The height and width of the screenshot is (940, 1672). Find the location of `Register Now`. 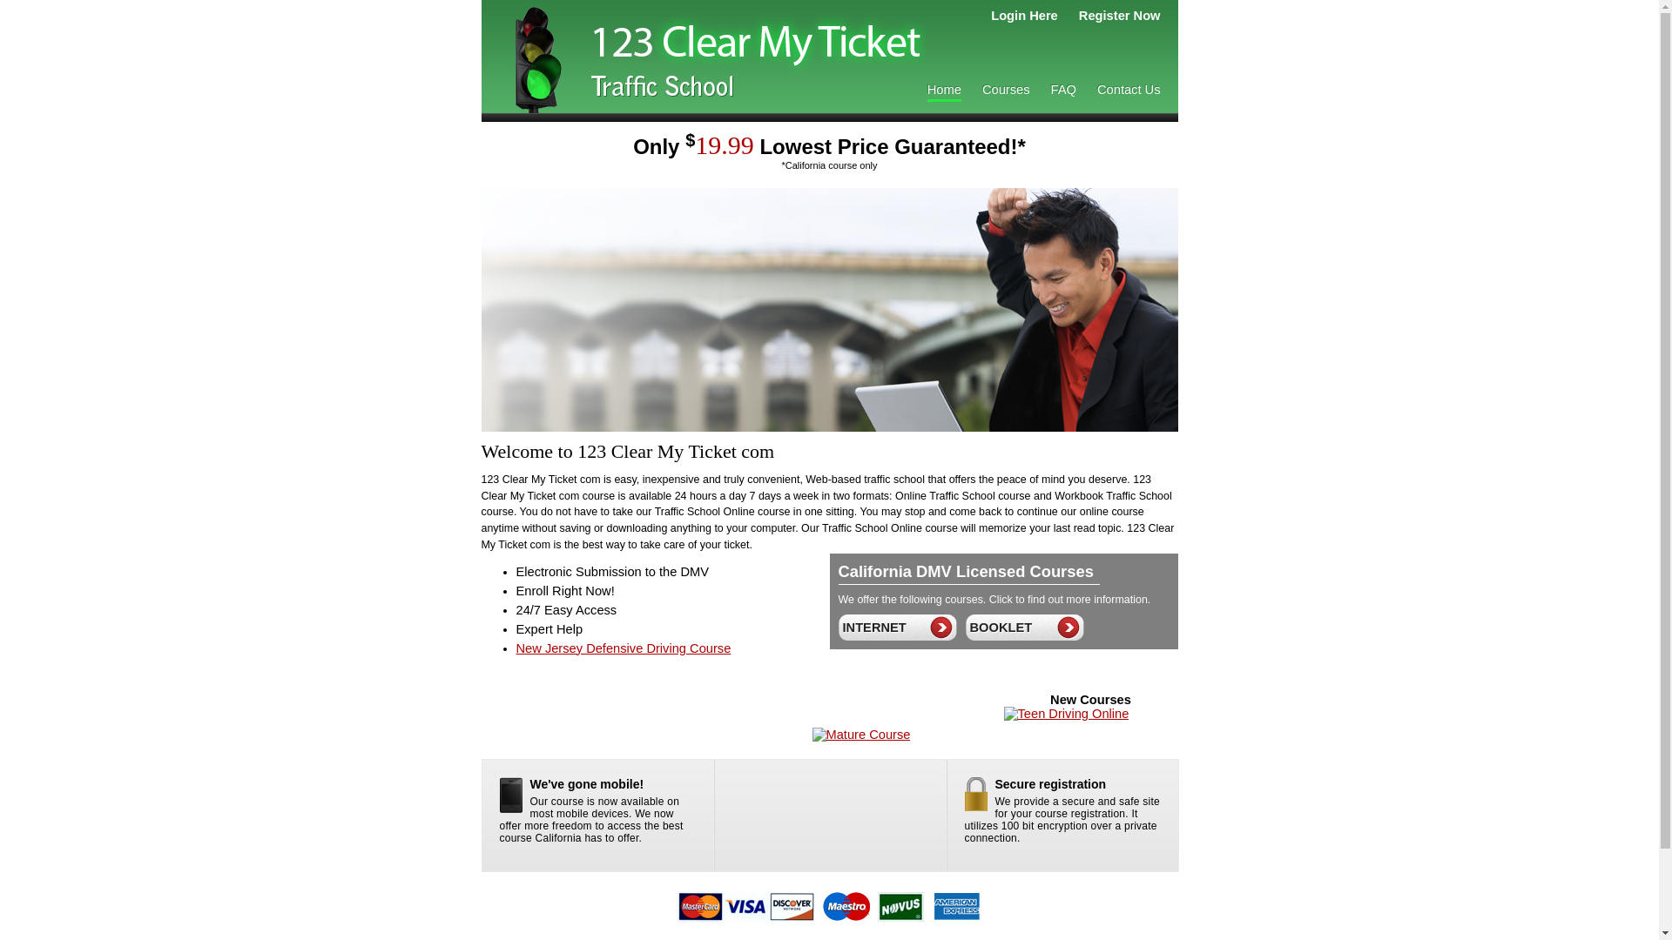

Register Now is located at coordinates (1120, 16).